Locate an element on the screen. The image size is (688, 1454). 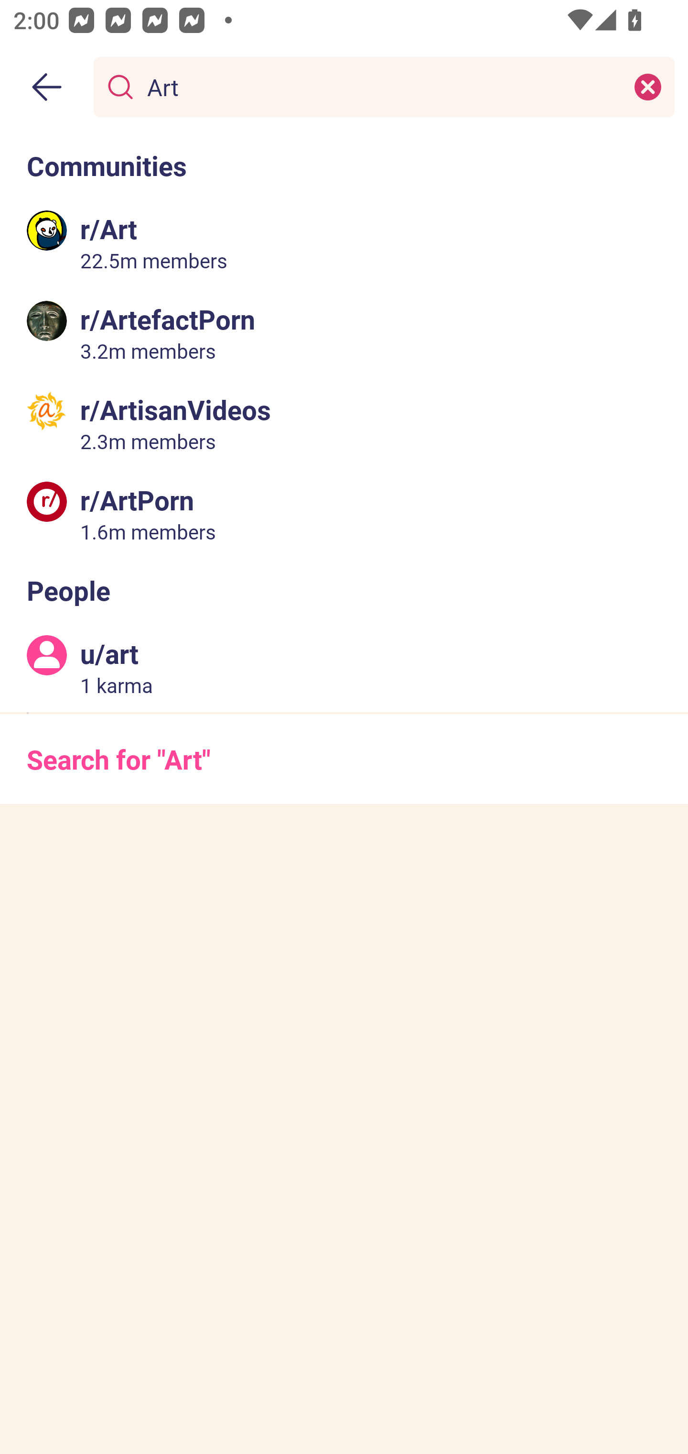
Search for "Art" is located at coordinates (344, 759).